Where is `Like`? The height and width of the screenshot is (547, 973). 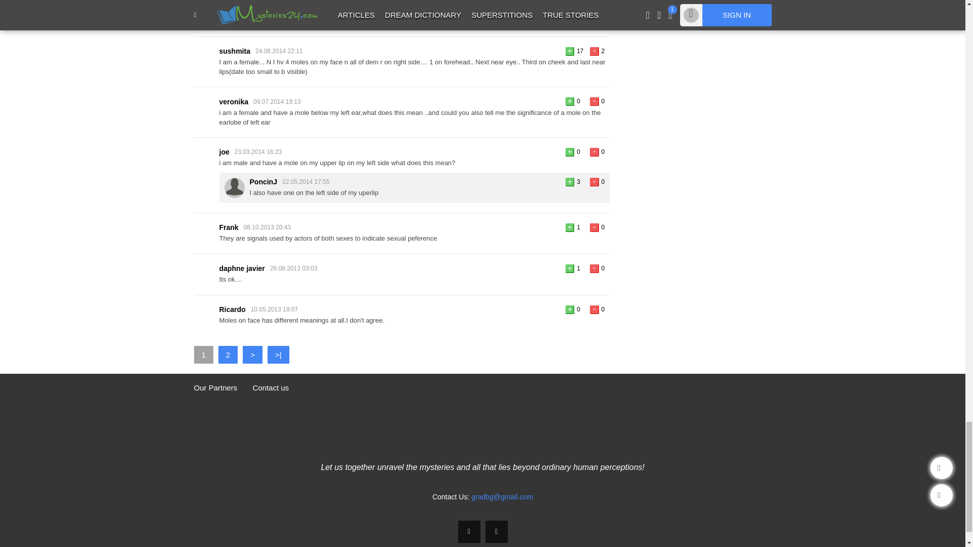
Like is located at coordinates (570, 51).